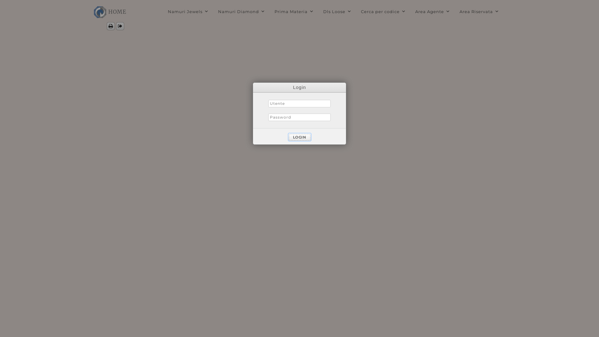  I want to click on Cerca per codice, so click(383, 12).